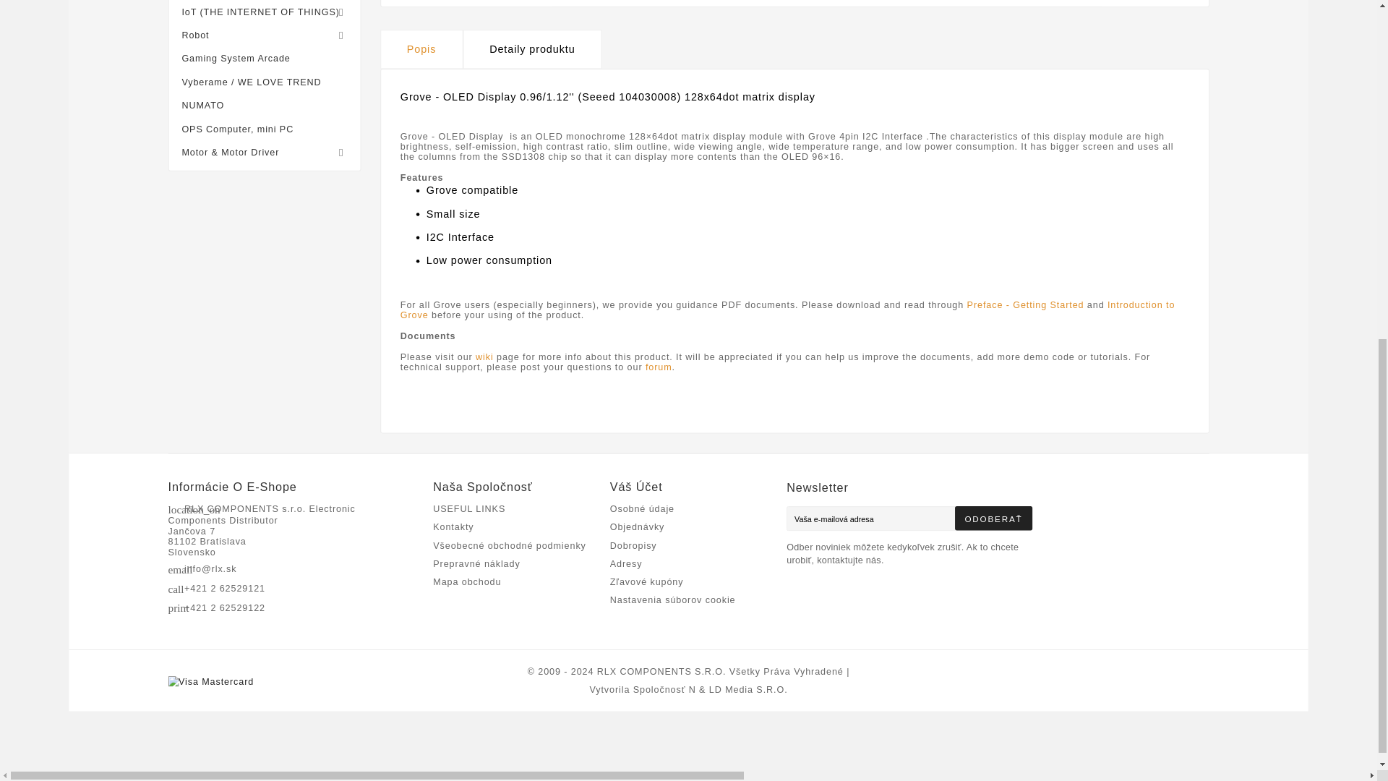 Image resolution: width=1388 pixels, height=781 pixels. What do you see at coordinates (455, 528) in the screenshot?
I see `Kontakty` at bounding box center [455, 528].